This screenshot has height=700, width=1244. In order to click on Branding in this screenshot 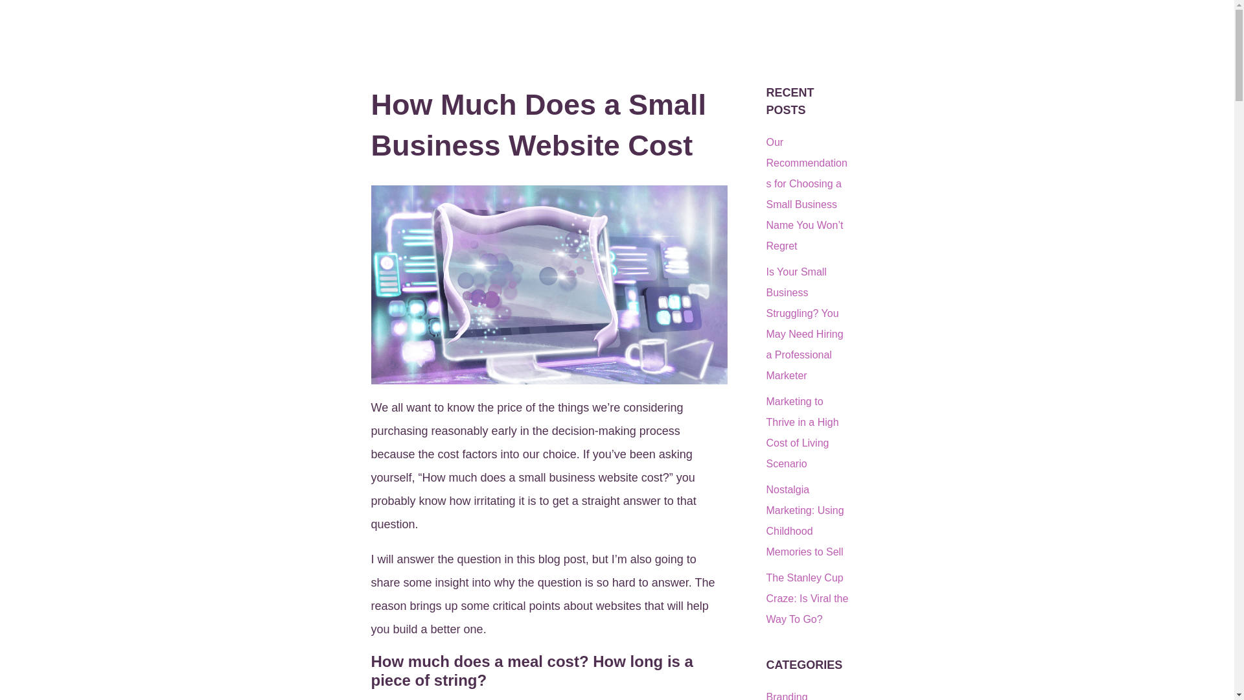, I will do `click(787, 696)`.